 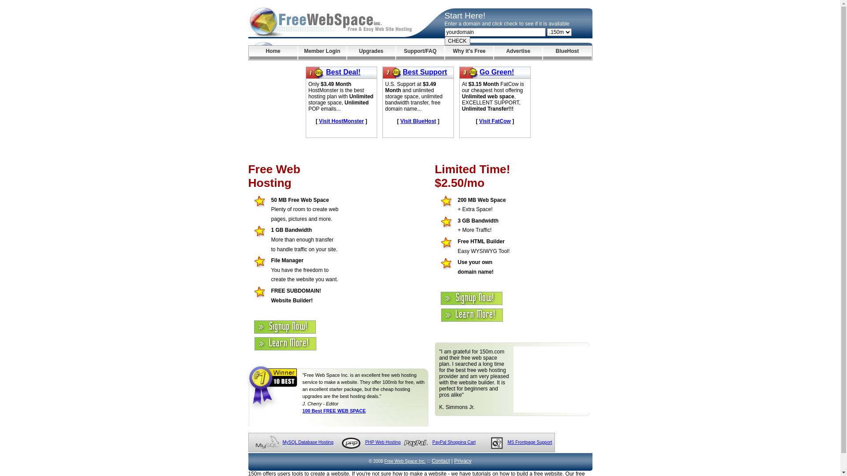 I want to click on PHP Web Hosting, so click(x=383, y=443).